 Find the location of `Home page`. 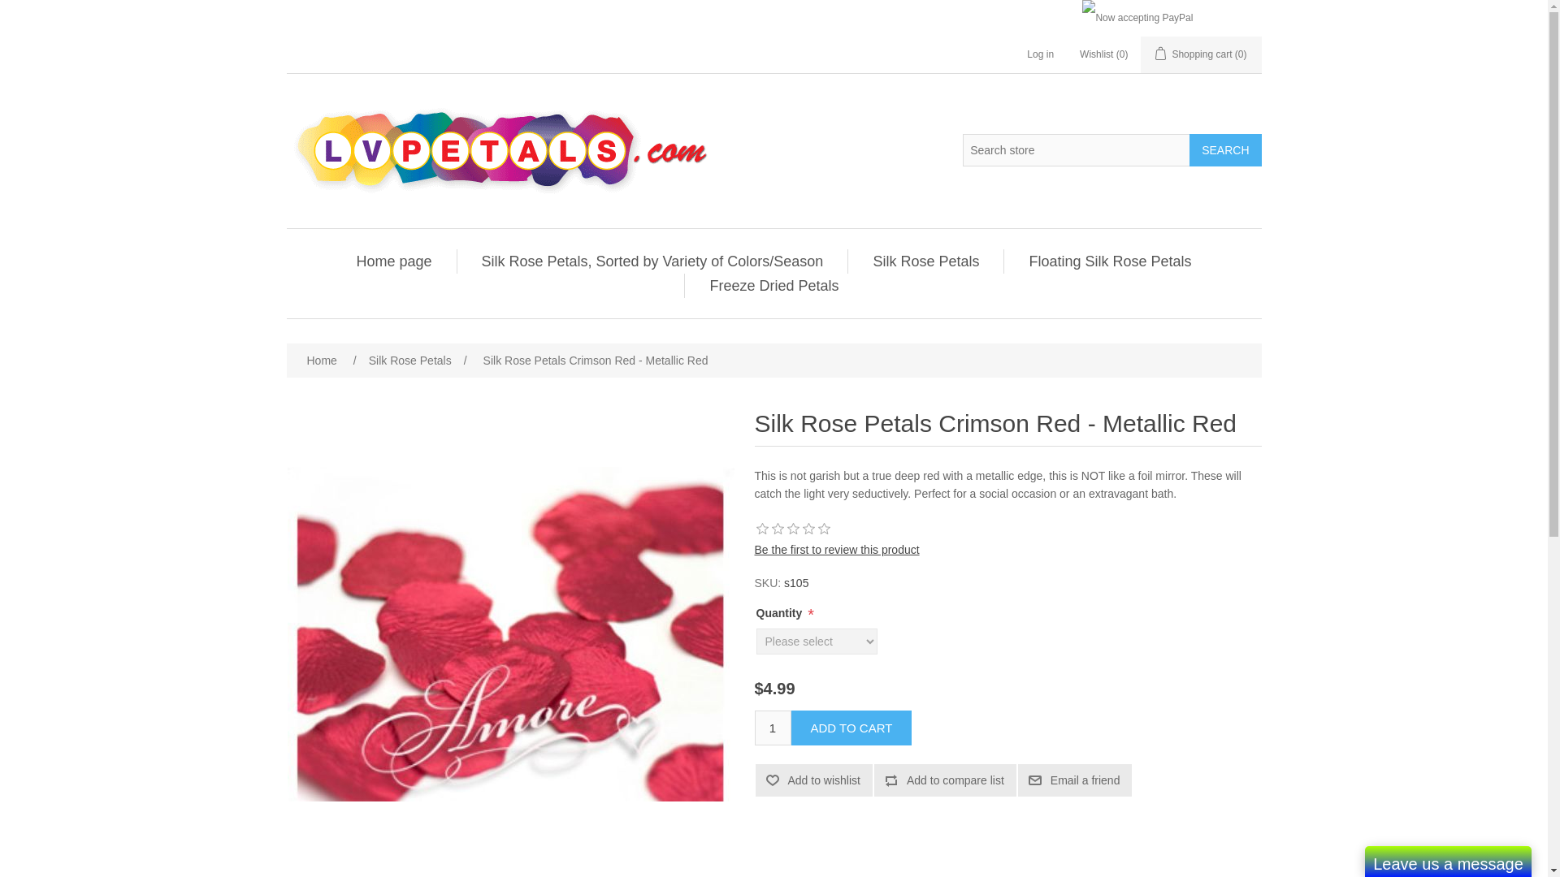

Home page is located at coordinates (393, 261).